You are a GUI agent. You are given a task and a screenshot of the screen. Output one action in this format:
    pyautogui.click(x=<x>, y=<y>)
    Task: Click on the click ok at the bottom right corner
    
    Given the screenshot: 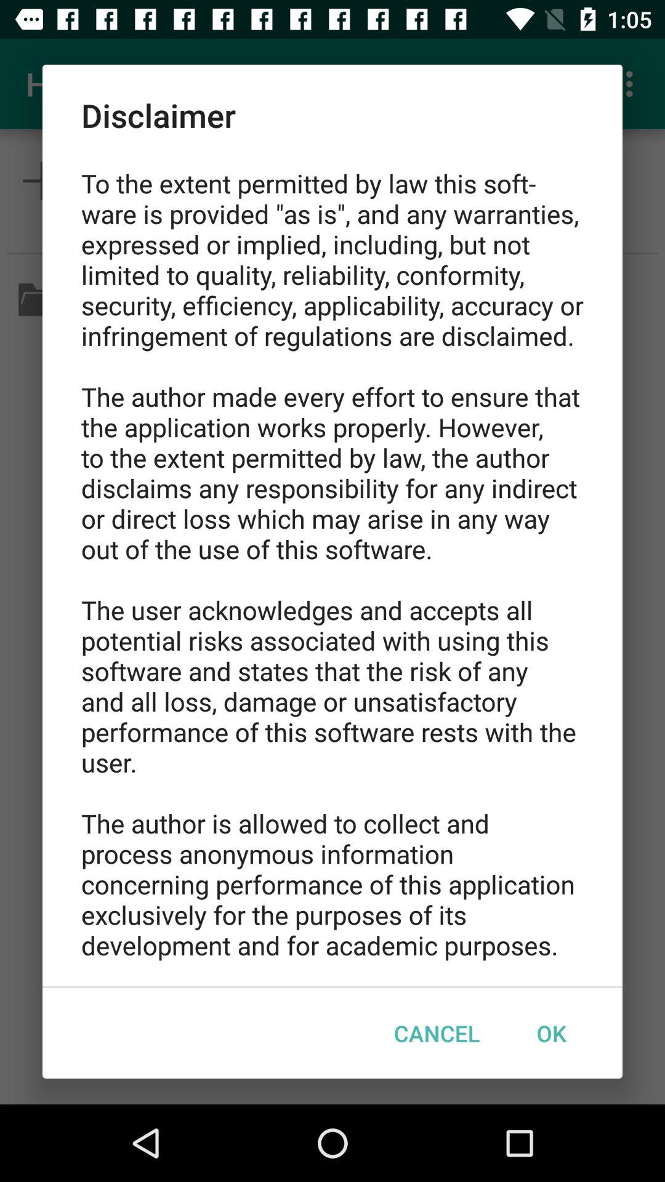 What is the action you would take?
    pyautogui.click(x=551, y=1033)
    